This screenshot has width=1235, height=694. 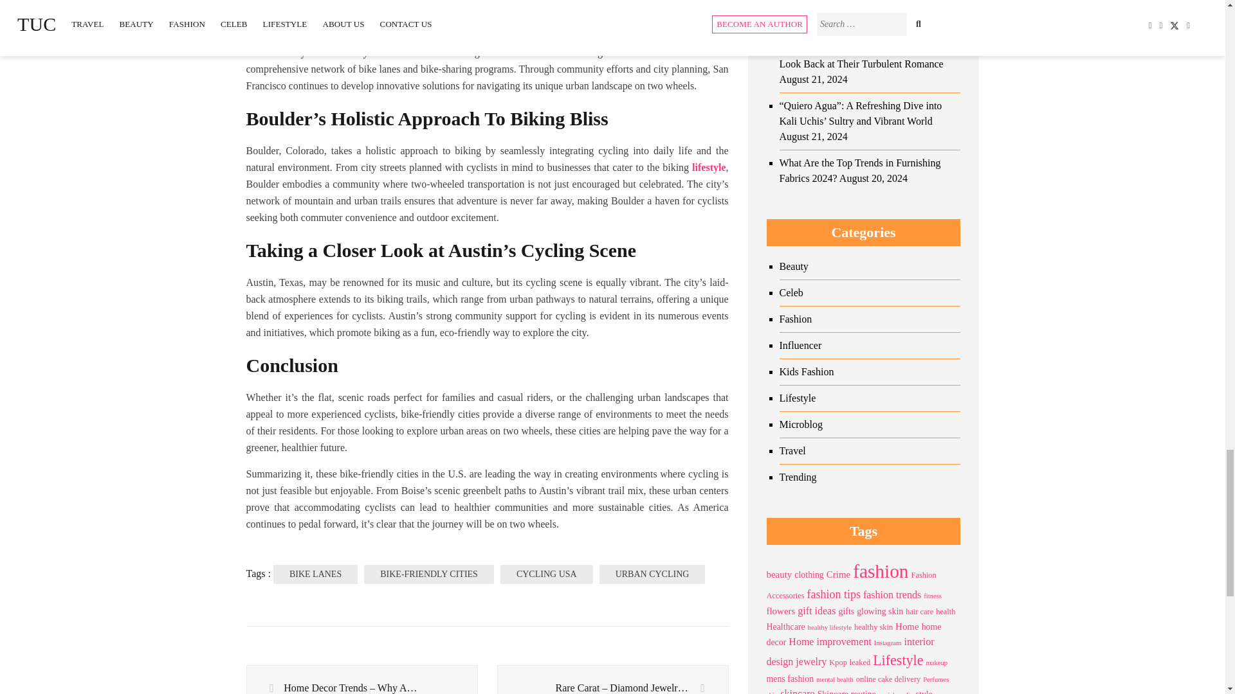 What do you see at coordinates (709, 167) in the screenshot?
I see `lifestyle` at bounding box center [709, 167].